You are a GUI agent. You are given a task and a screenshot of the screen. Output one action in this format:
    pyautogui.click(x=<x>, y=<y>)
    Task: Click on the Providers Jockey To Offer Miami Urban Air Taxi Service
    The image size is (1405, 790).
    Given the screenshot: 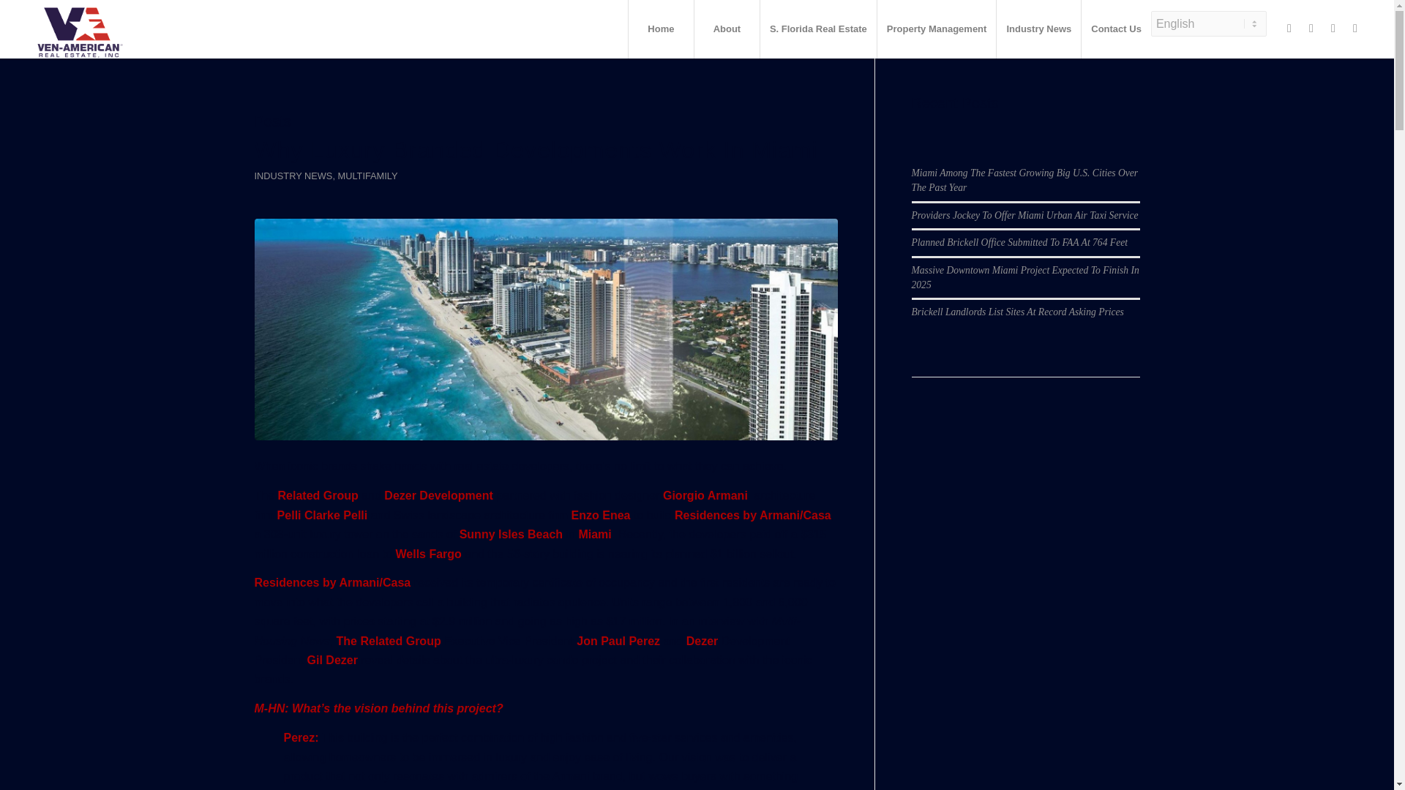 What is the action you would take?
    pyautogui.click(x=1024, y=173)
    